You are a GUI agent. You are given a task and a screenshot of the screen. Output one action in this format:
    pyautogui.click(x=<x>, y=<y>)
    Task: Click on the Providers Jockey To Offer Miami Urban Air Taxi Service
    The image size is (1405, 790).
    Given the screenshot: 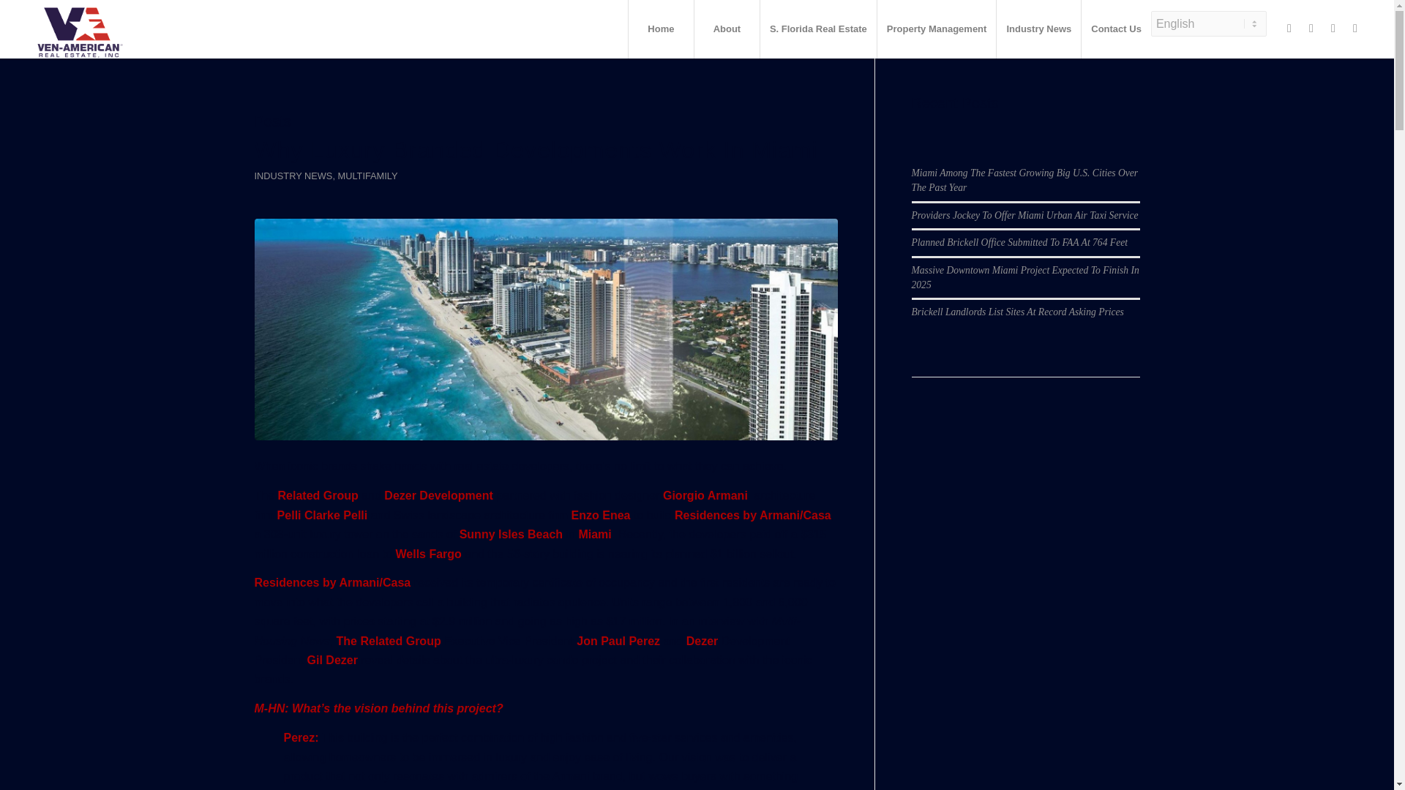 What is the action you would take?
    pyautogui.click(x=1024, y=173)
    